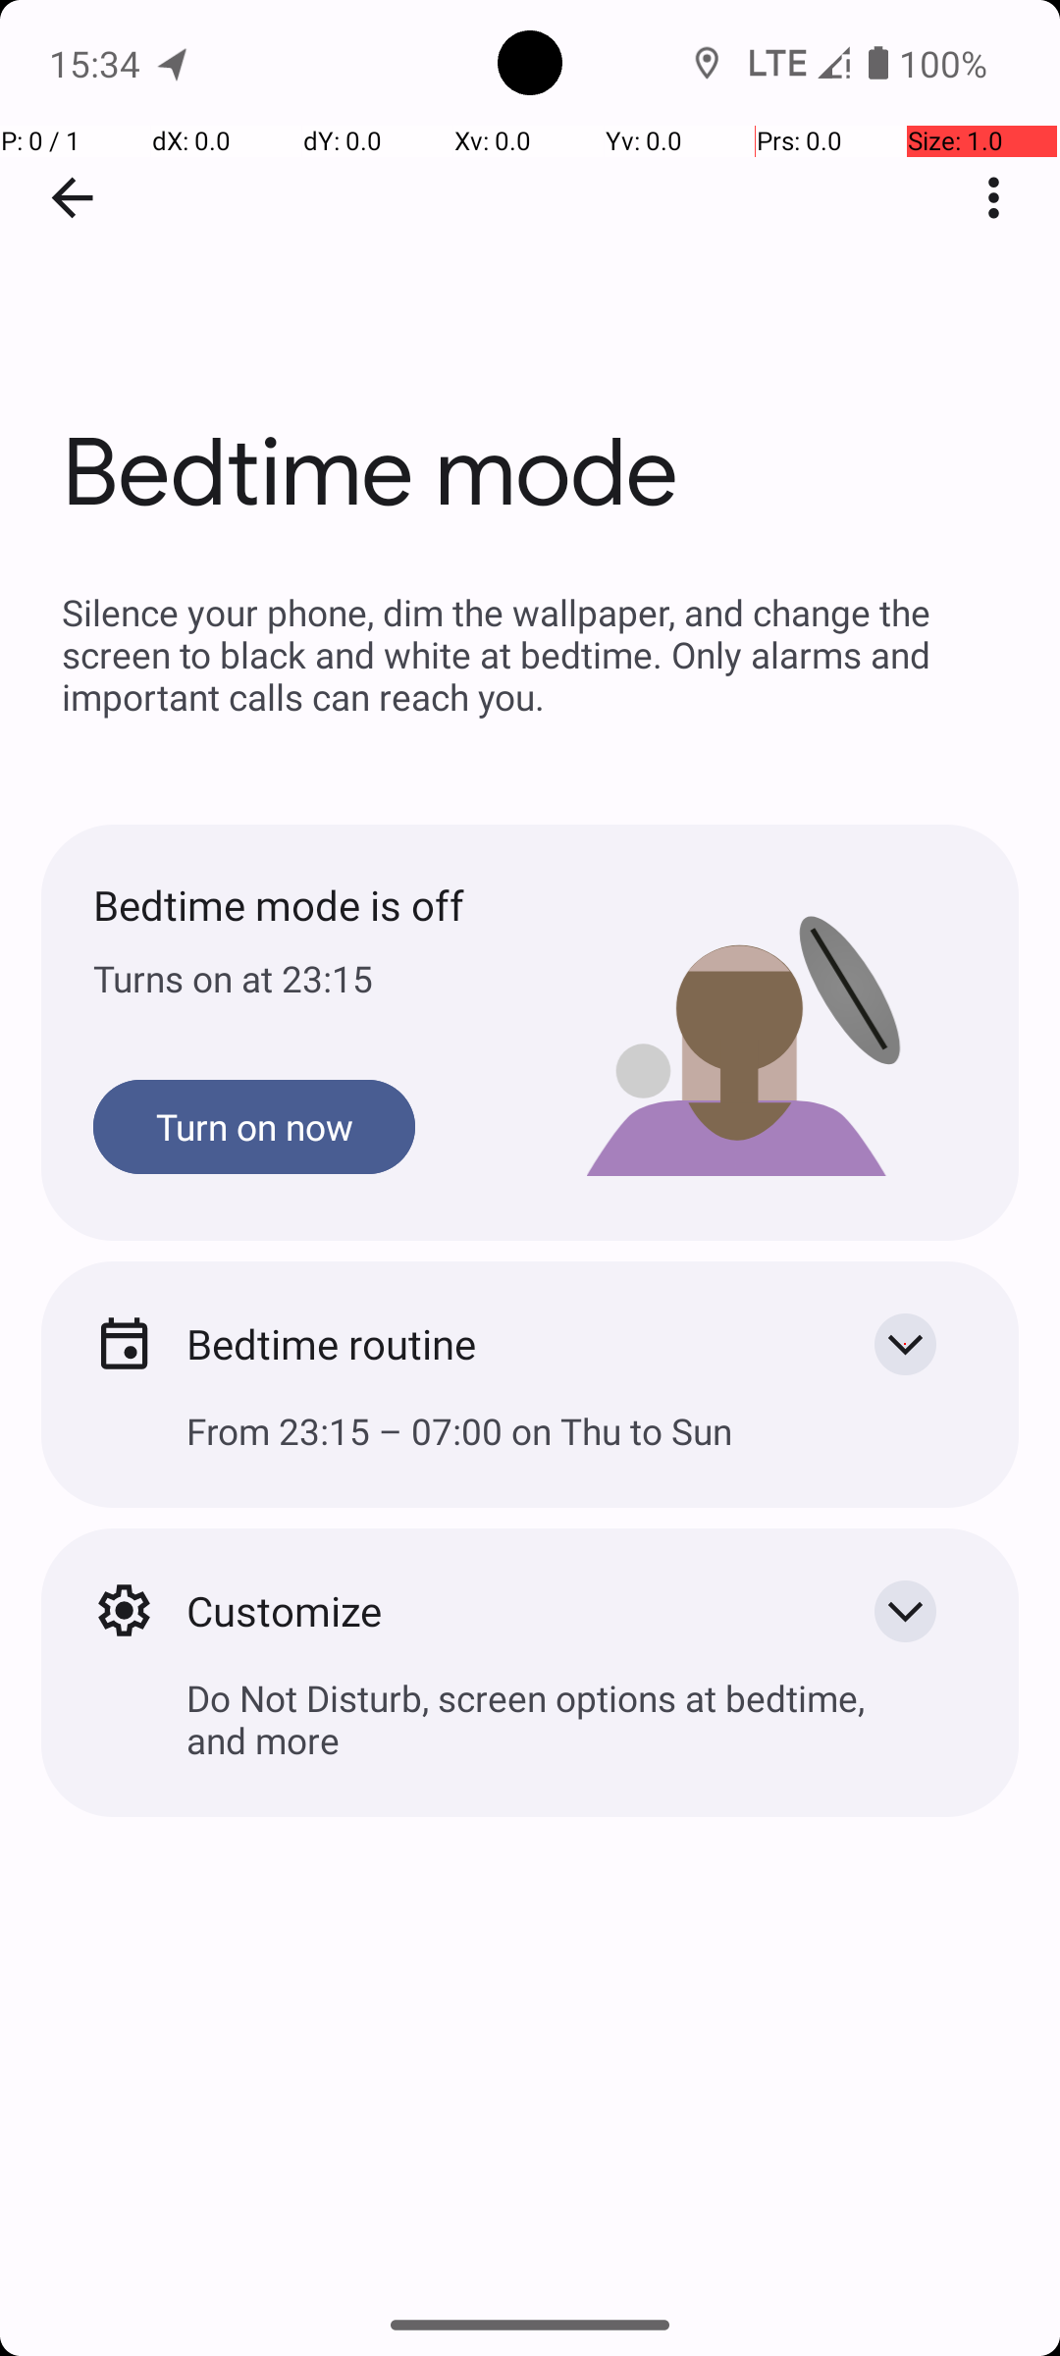  I want to click on Turns on at 23:15, so click(312, 978).